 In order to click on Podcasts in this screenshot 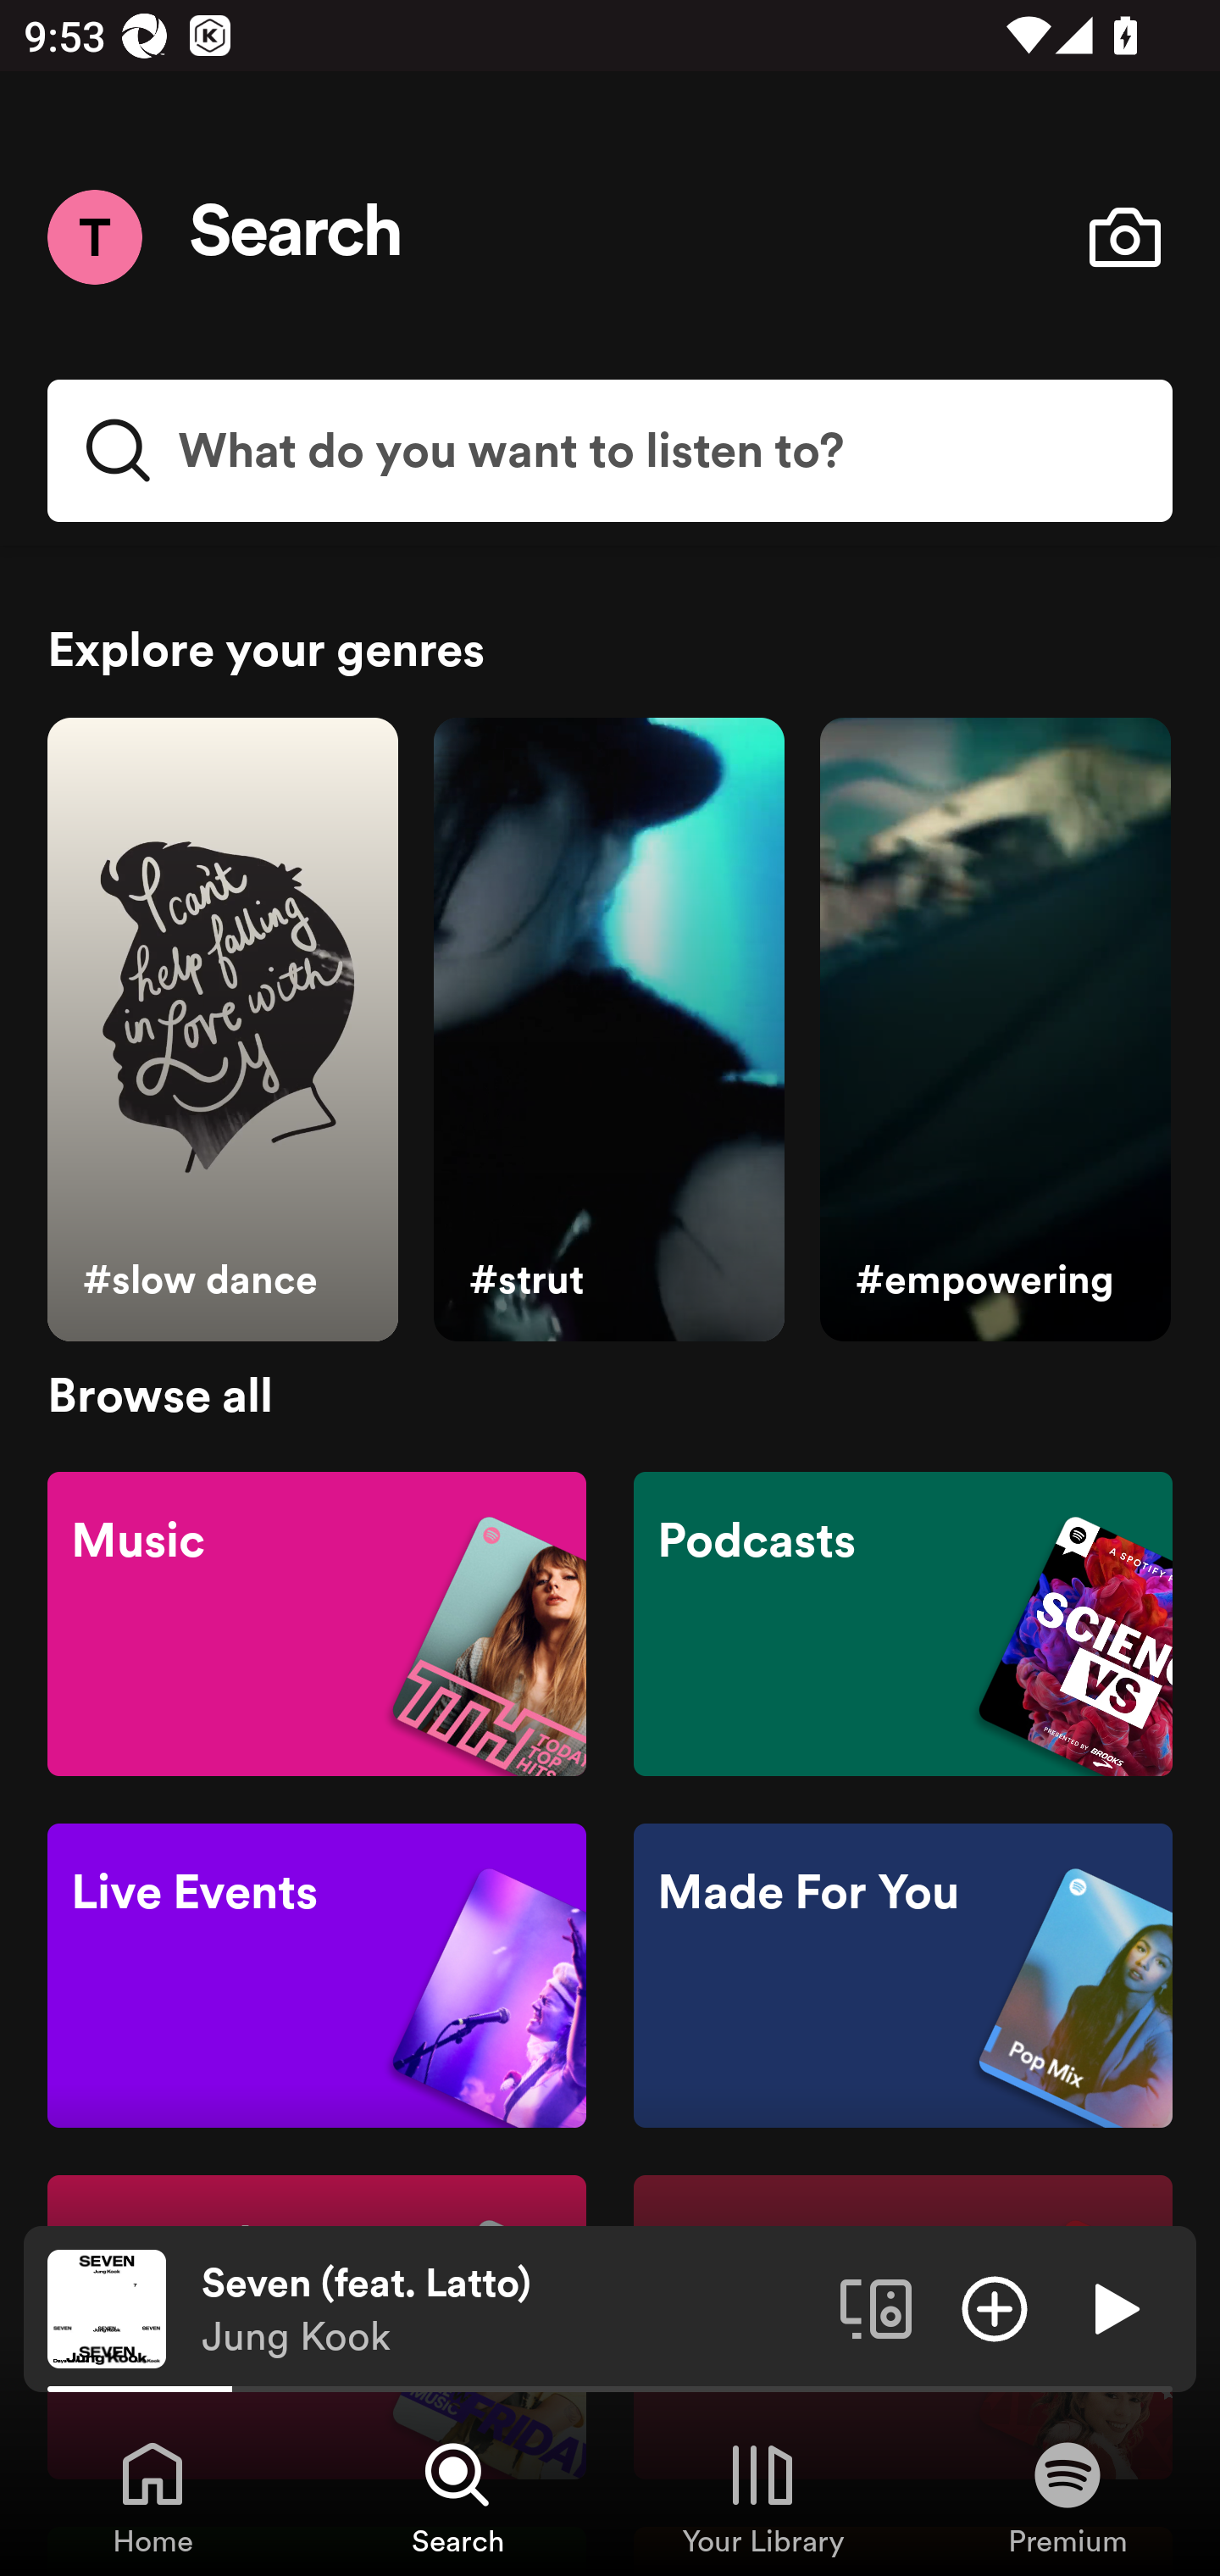, I will do `click(902, 1622)`.